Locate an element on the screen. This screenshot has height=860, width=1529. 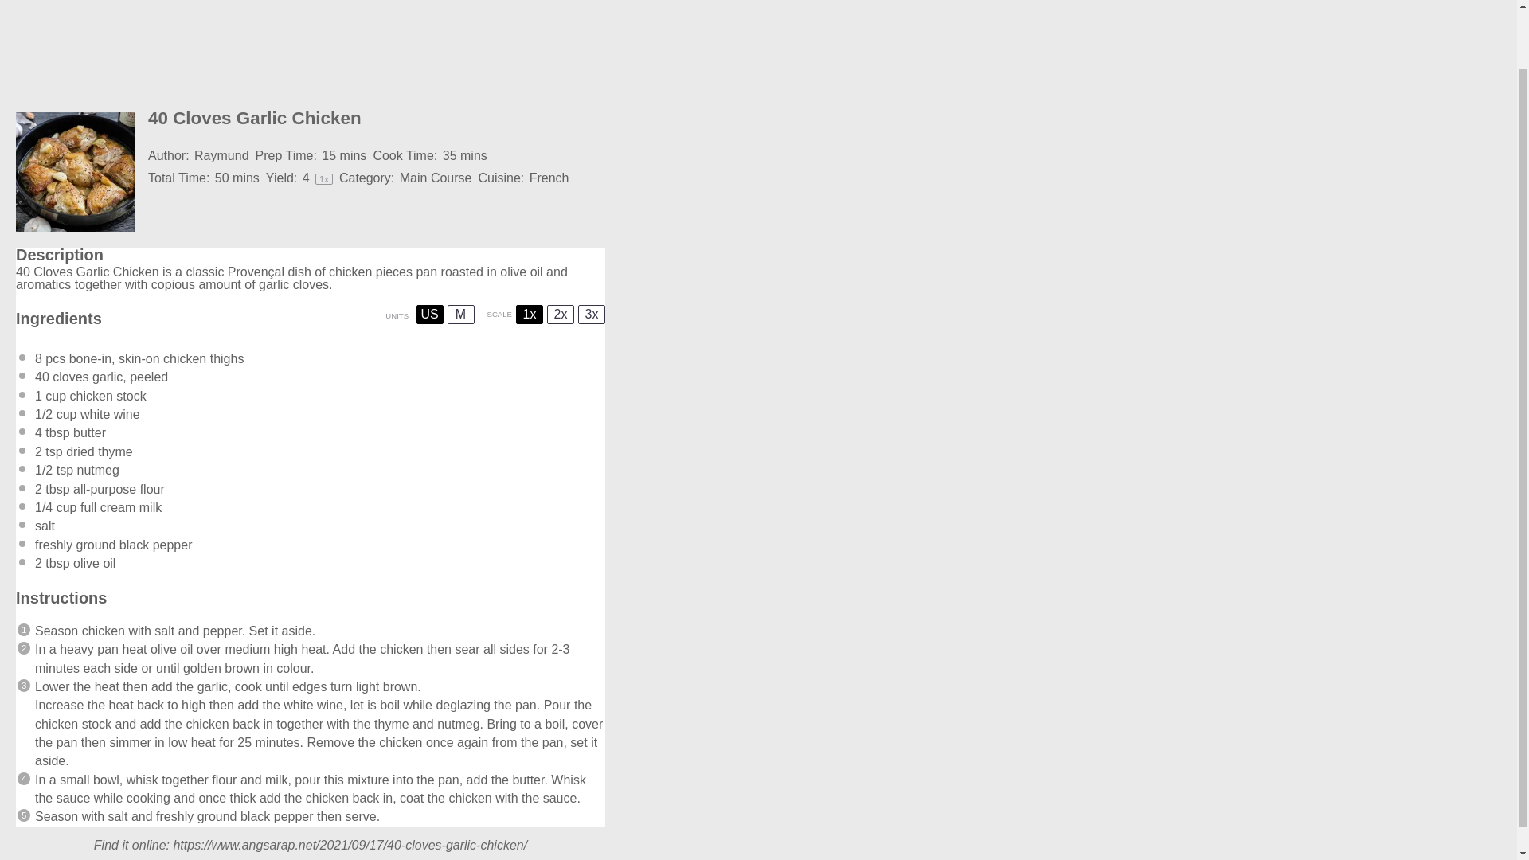
2x is located at coordinates (561, 315).